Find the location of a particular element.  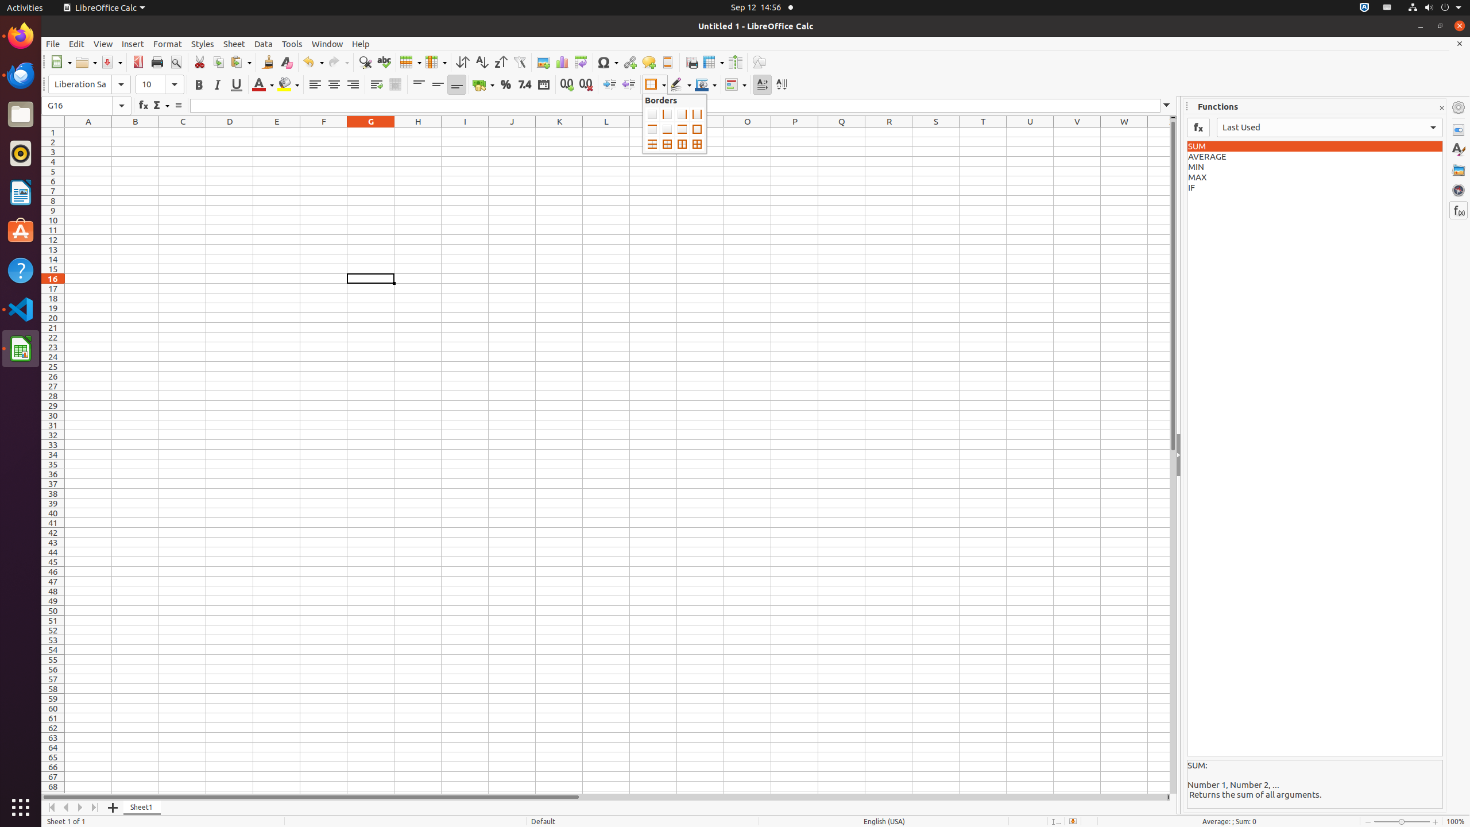

Clear is located at coordinates (286, 62).